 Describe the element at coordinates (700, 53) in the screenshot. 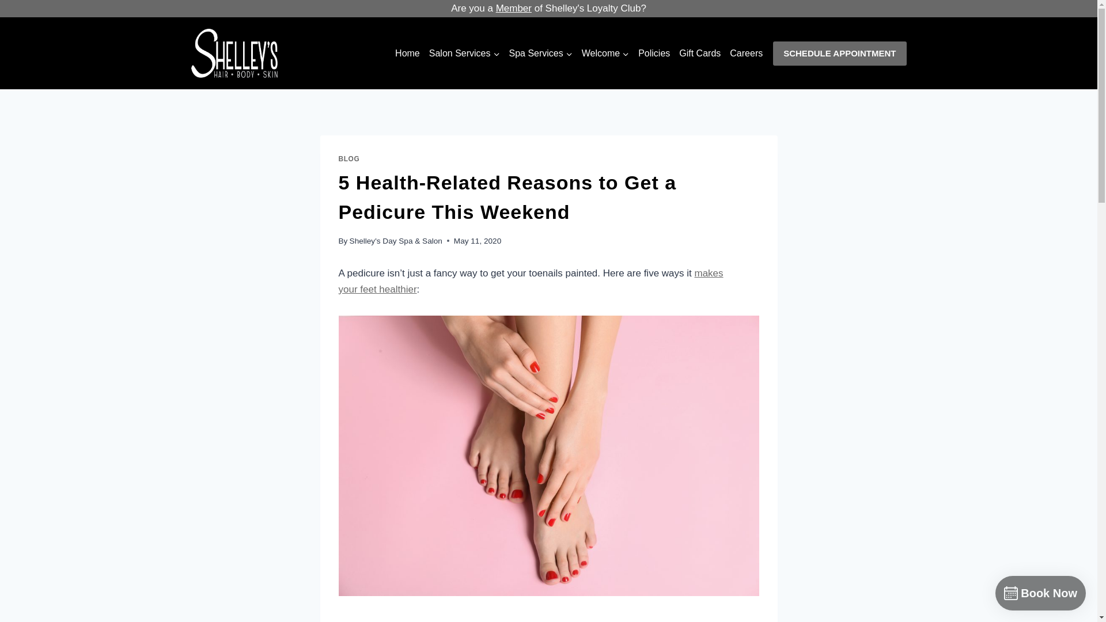

I see `Gift Cards` at that location.